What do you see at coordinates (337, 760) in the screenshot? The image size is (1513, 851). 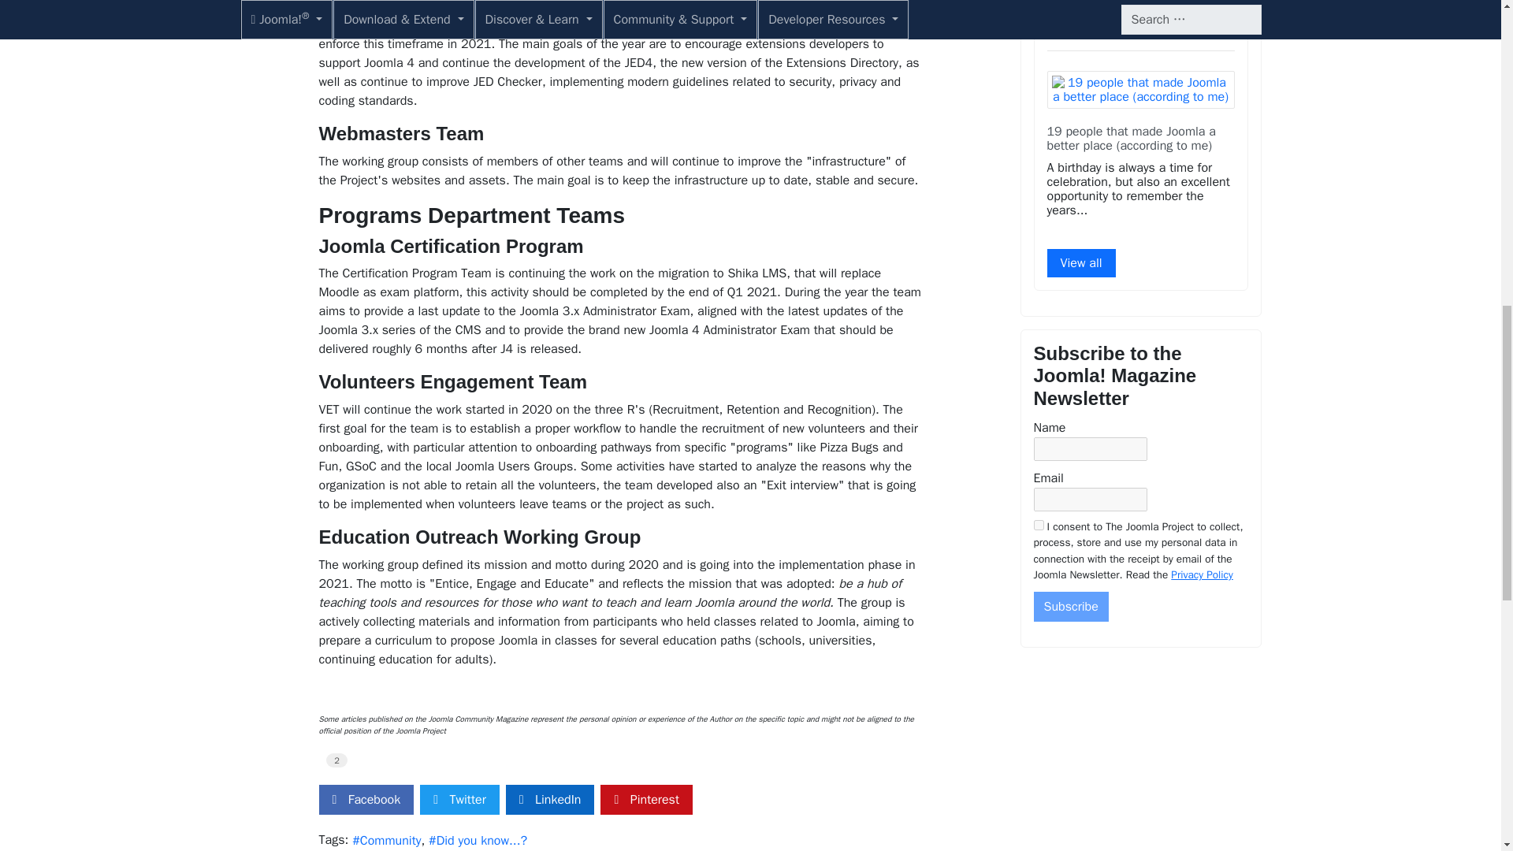 I see `2 votes` at bounding box center [337, 760].